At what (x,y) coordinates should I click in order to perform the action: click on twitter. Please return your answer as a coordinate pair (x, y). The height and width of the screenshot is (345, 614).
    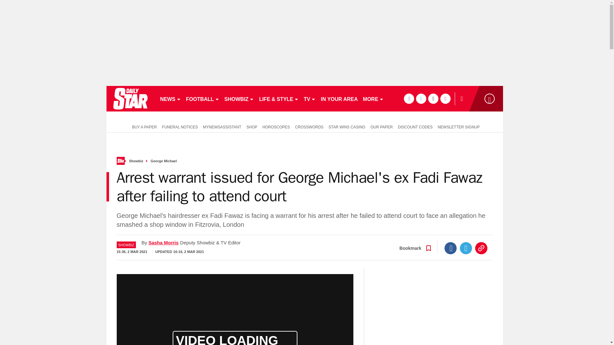
    Looking at the image, I should click on (421, 98).